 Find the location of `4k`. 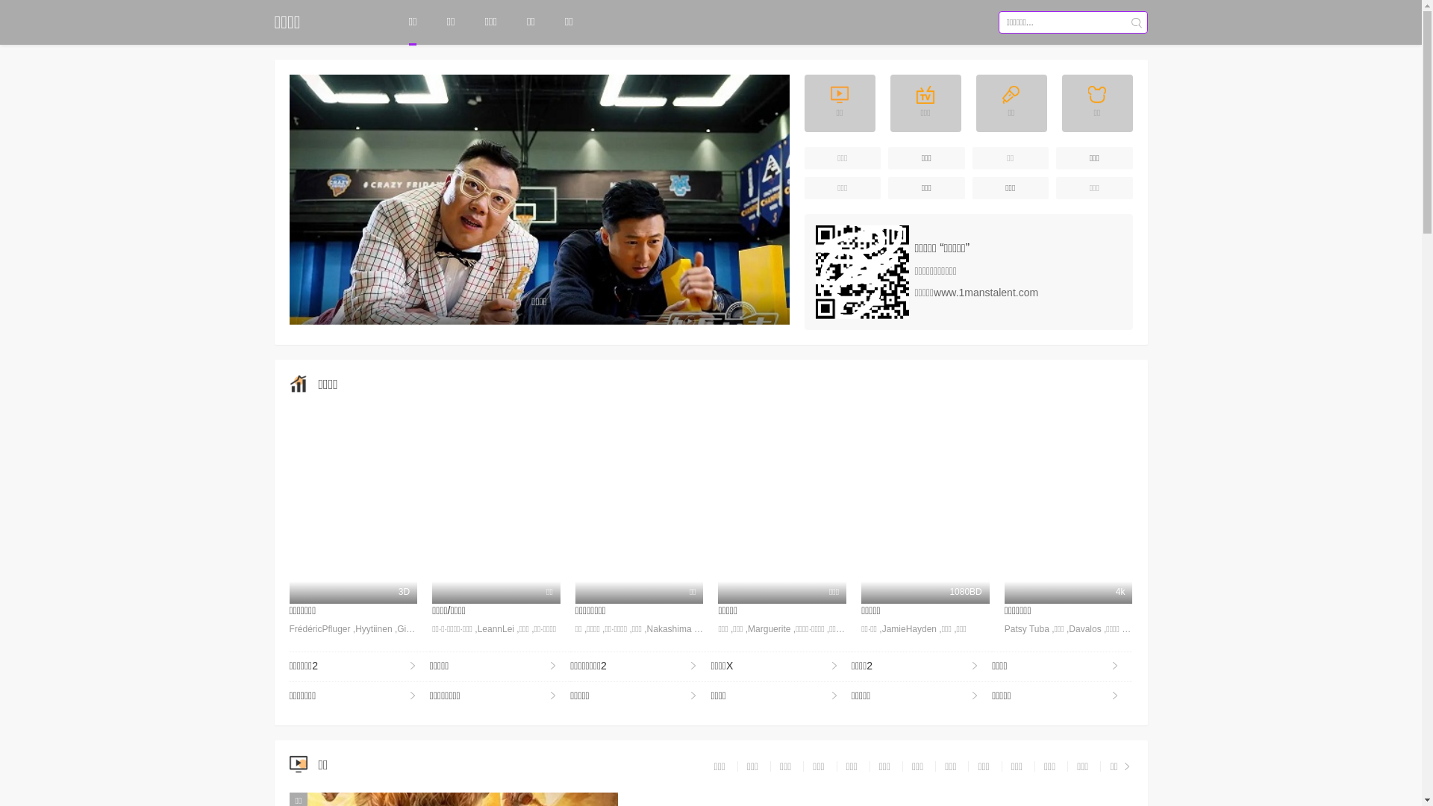

4k is located at coordinates (1069, 507).